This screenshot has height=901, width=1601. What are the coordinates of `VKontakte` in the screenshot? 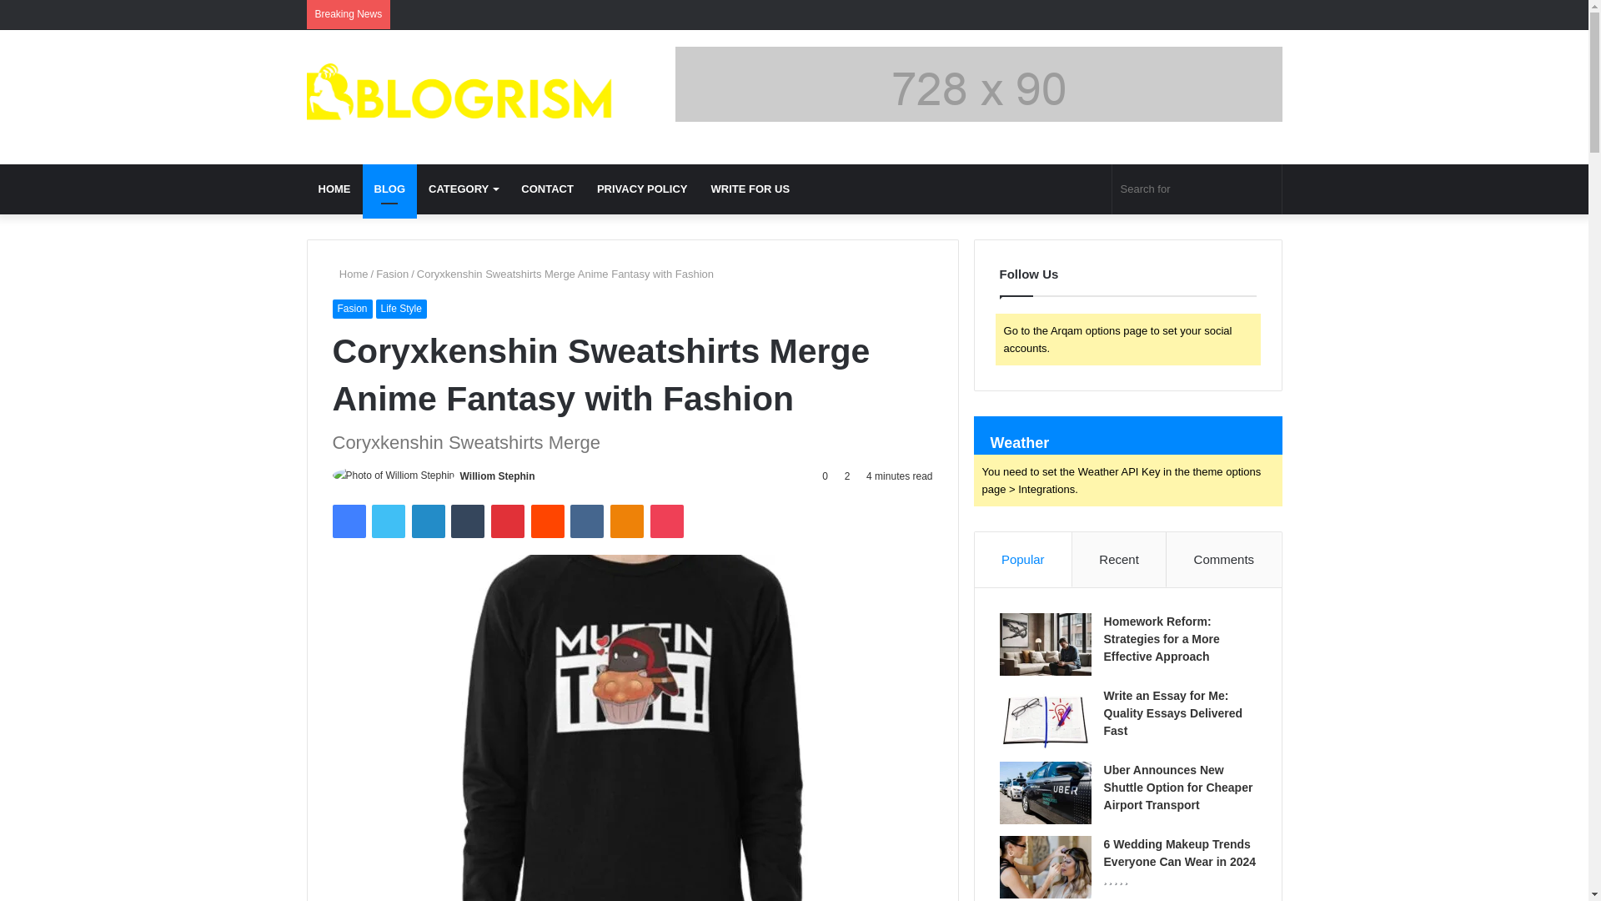 It's located at (586, 521).